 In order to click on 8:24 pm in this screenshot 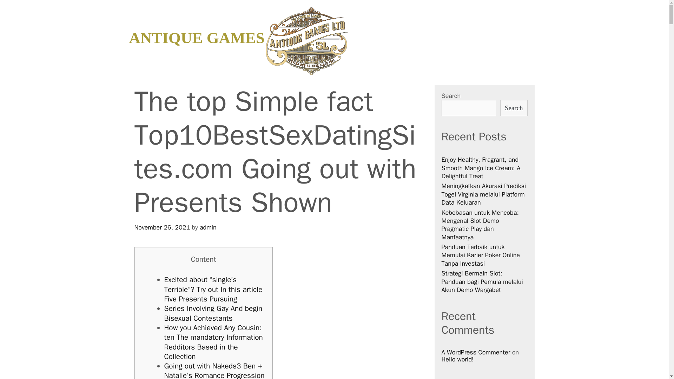, I will do `click(162, 227)`.